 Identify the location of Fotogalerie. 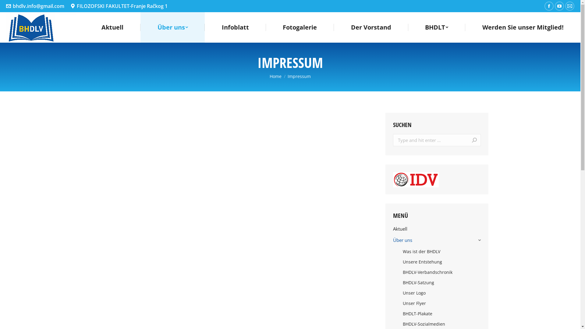
(300, 27).